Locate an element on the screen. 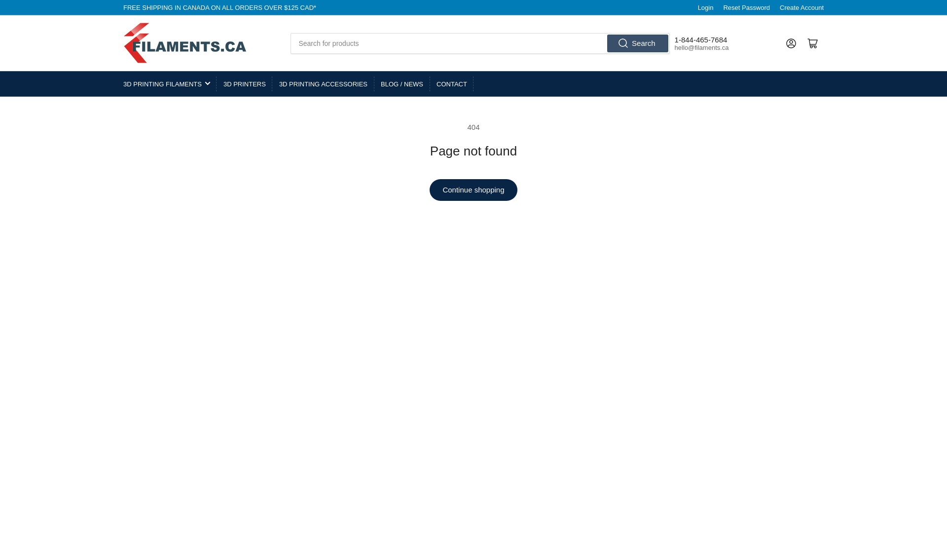 This screenshot has width=947, height=533. 3D PRINTERS is located at coordinates (245, 84).